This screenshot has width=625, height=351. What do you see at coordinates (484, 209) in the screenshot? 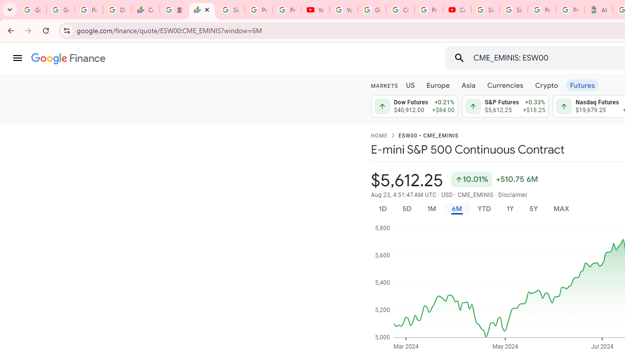
I see `YTD` at bounding box center [484, 209].